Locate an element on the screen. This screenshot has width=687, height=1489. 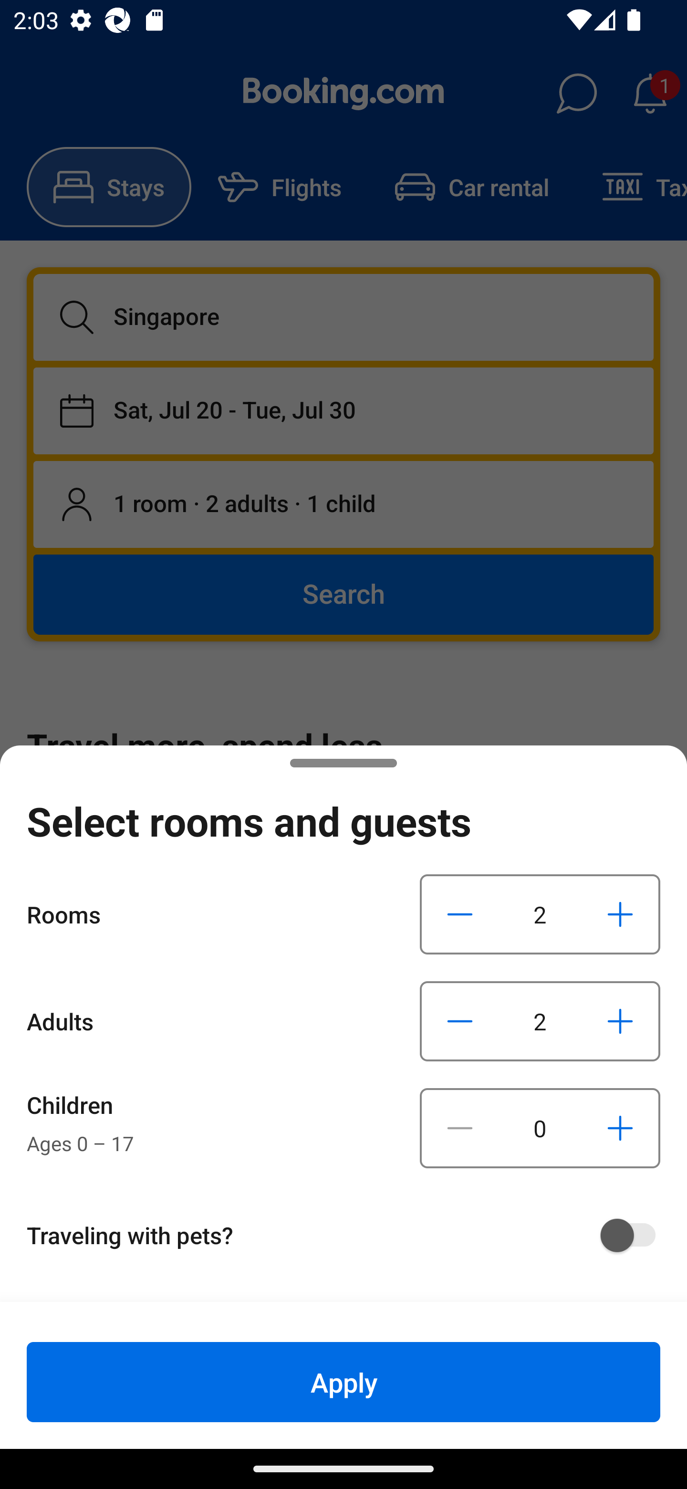
Decrease is located at coordinates (460, 914).